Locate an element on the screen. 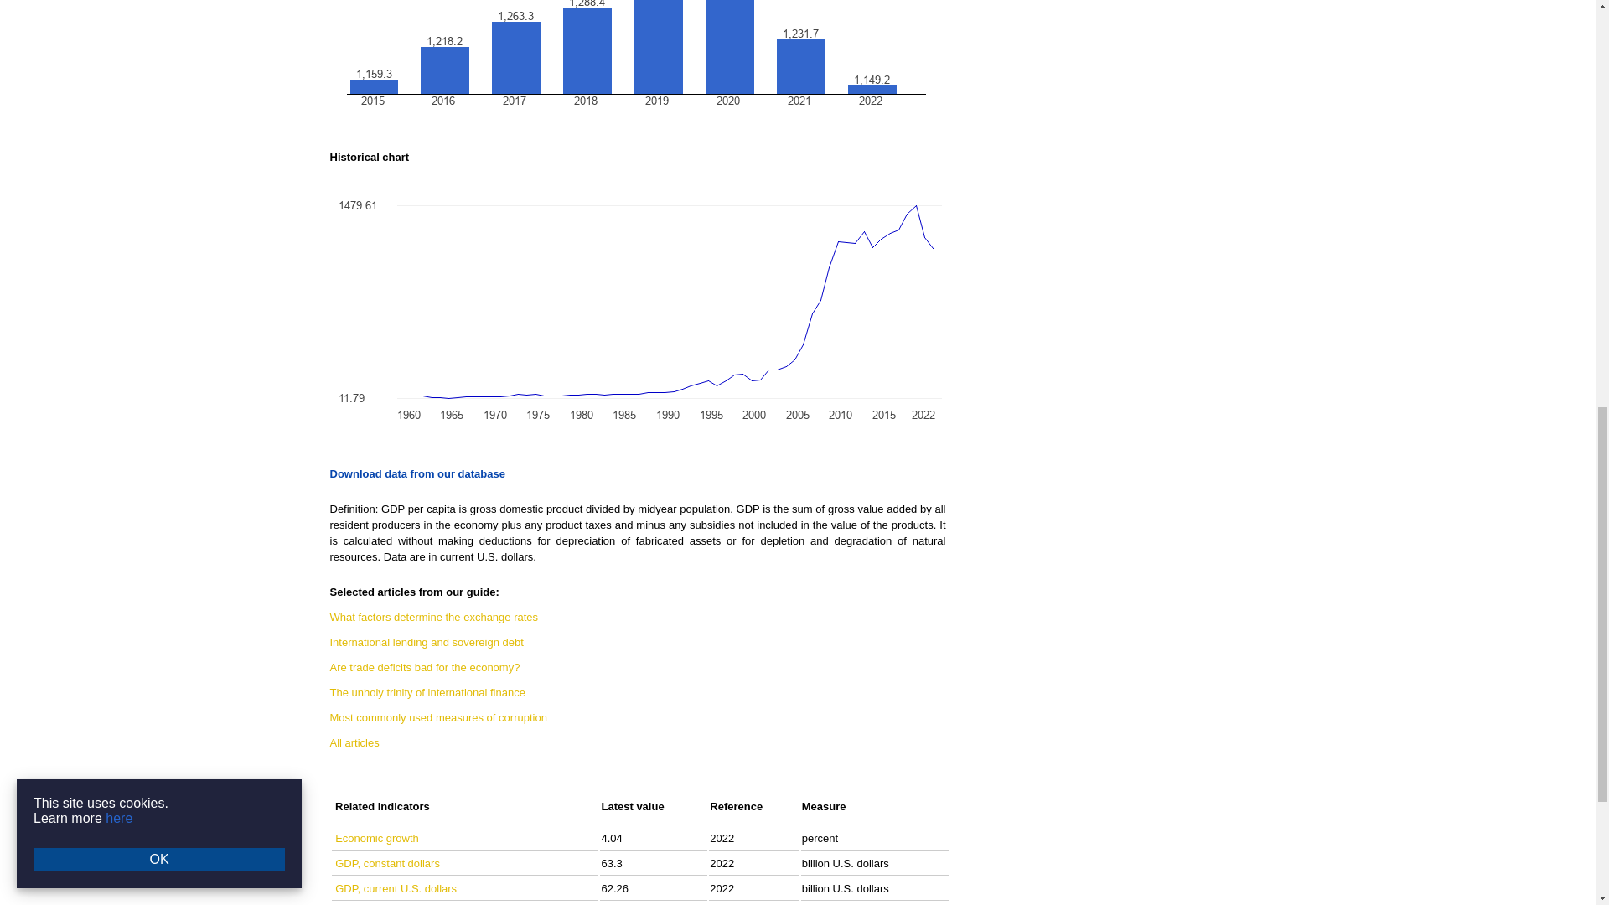 The image size is (1609, 905). What factors determine the exchange rates is located at coordinates (434, 617).